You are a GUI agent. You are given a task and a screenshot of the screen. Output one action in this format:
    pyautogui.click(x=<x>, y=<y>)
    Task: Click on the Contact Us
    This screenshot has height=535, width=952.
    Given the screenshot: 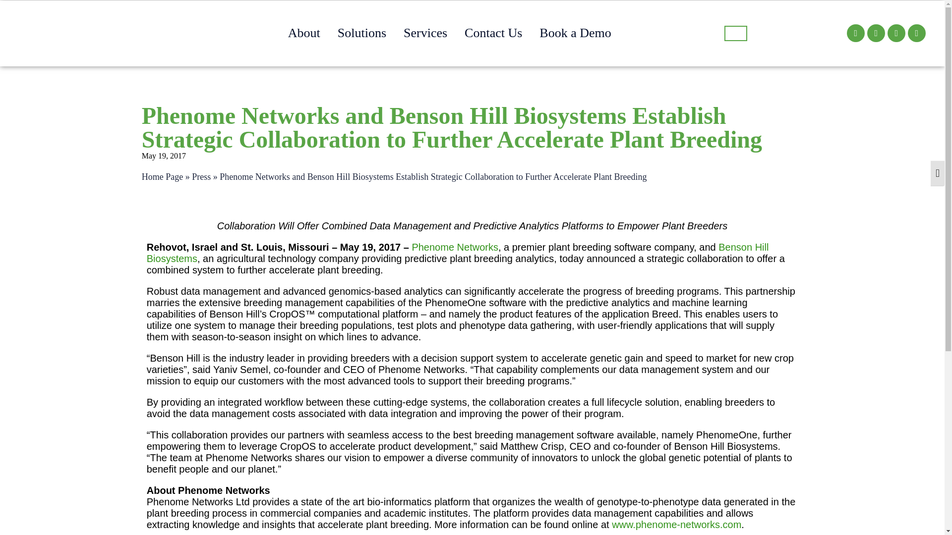 What is the action you would take?
    pyautogui.click(x=493, y=33)
    